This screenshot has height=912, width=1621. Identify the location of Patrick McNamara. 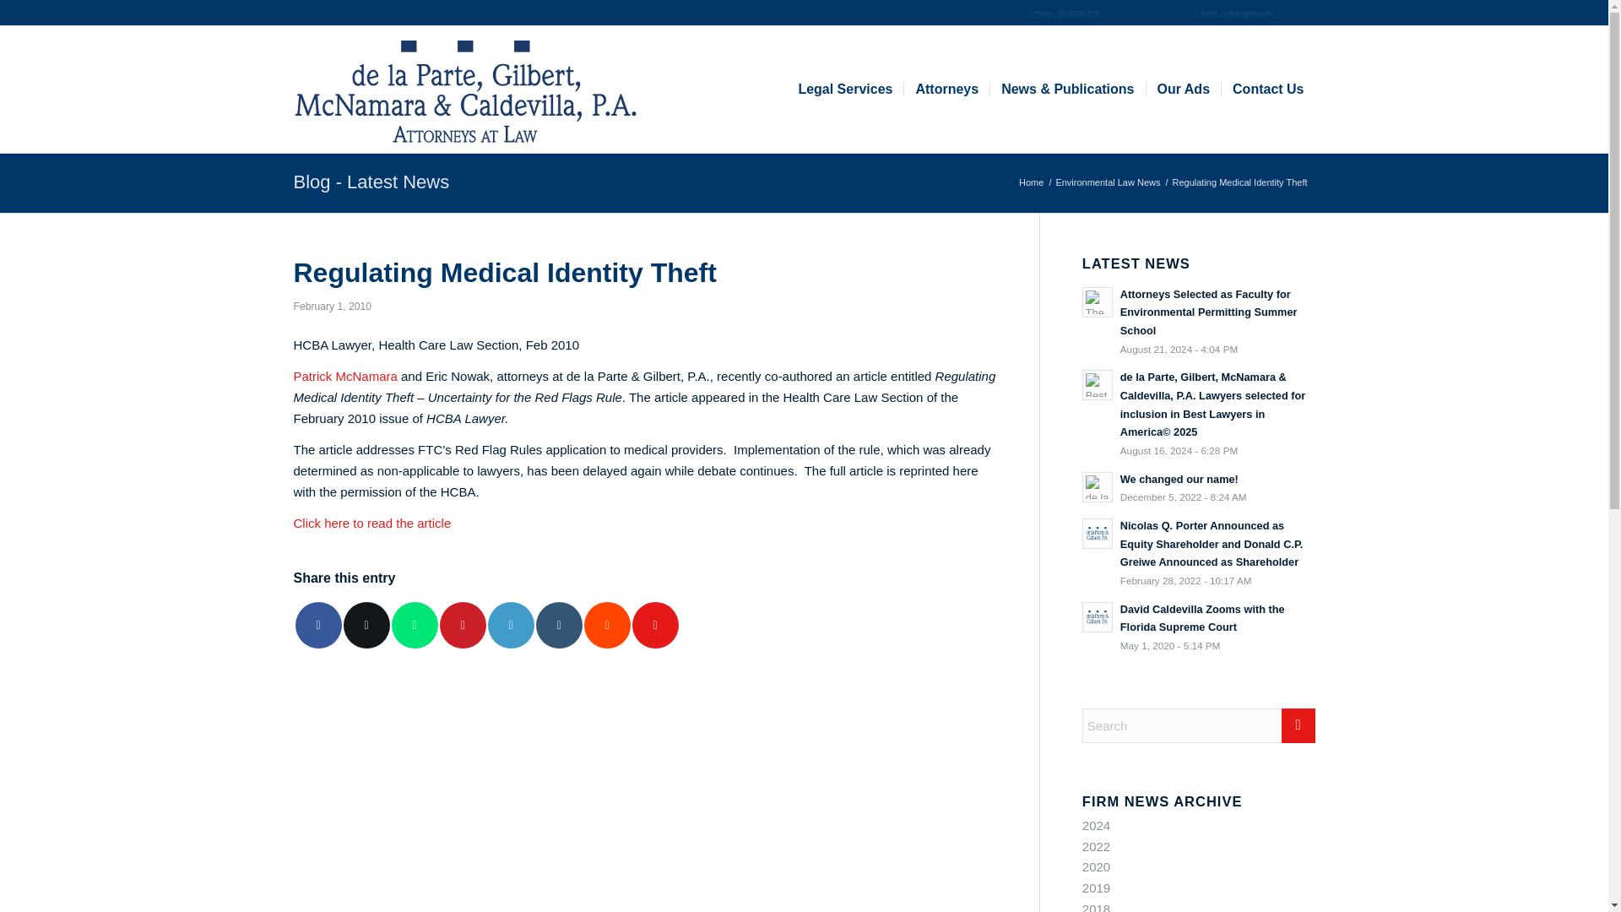
(344, 376).